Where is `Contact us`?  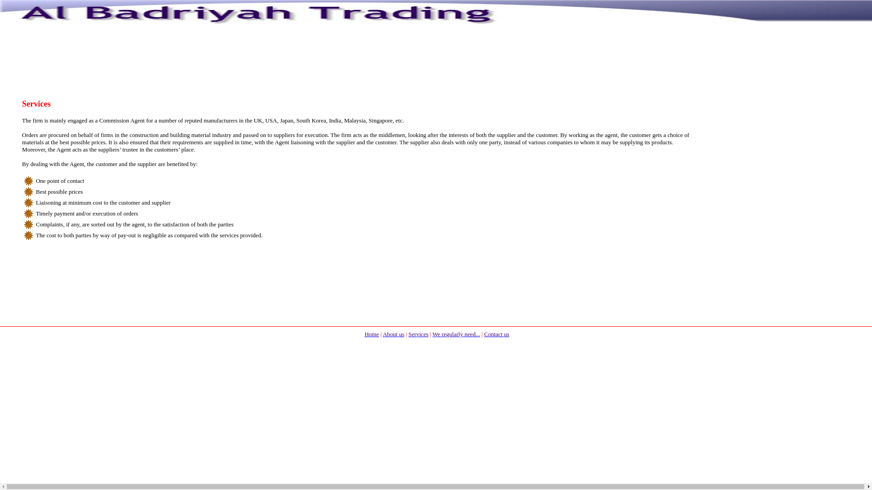
Contact us is located at coordinates (496, 333).